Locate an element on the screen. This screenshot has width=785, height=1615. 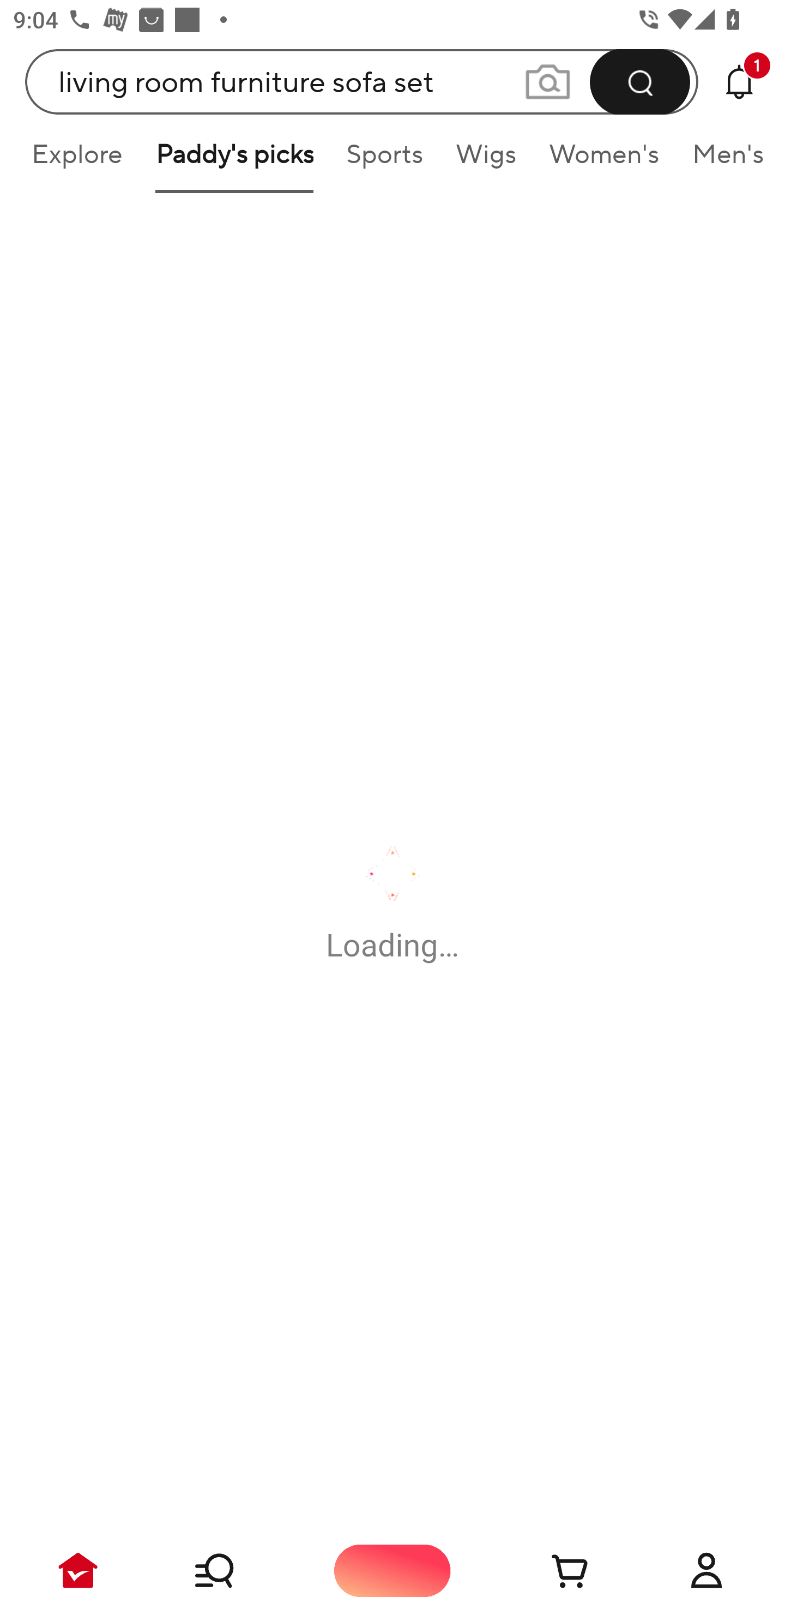
Explore is located at coordinates (76, 160).